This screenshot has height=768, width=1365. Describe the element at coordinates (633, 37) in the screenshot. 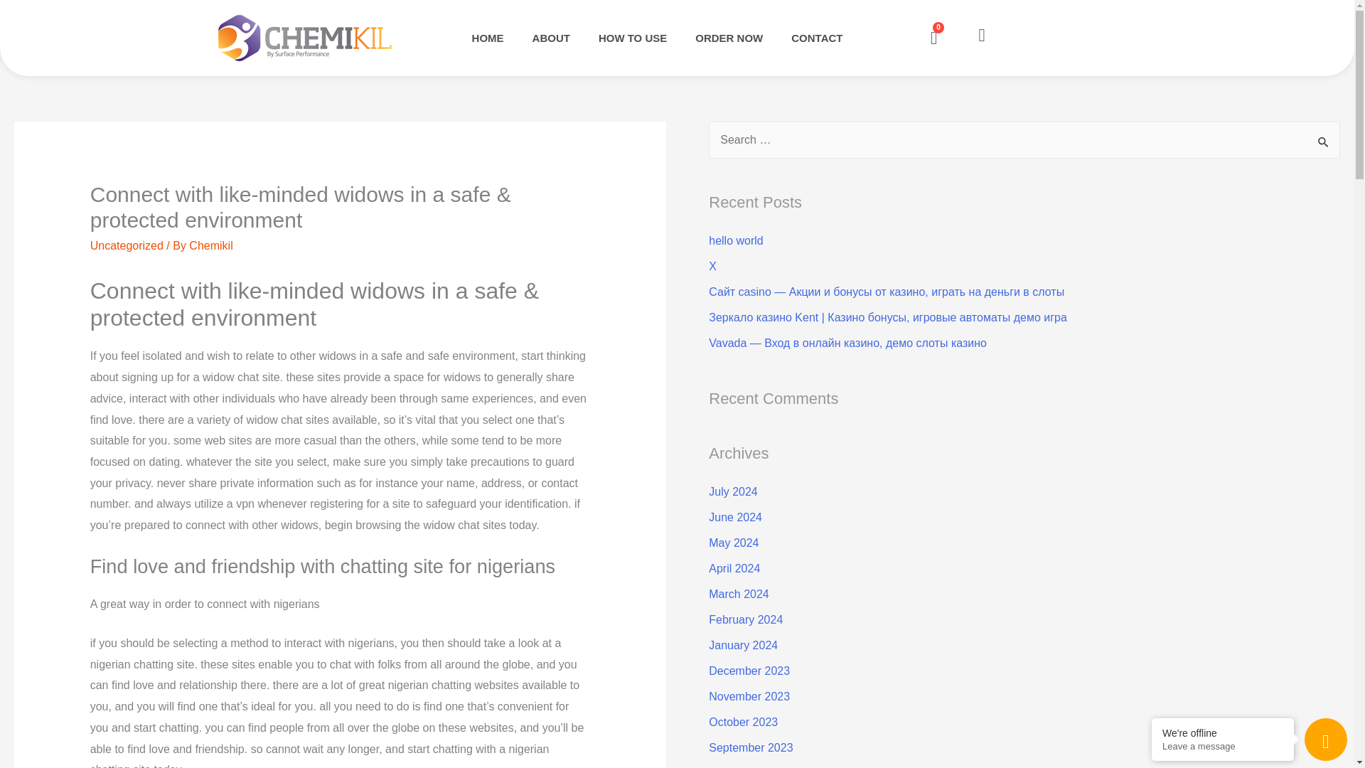

I see `HOW TO USE` at that location.